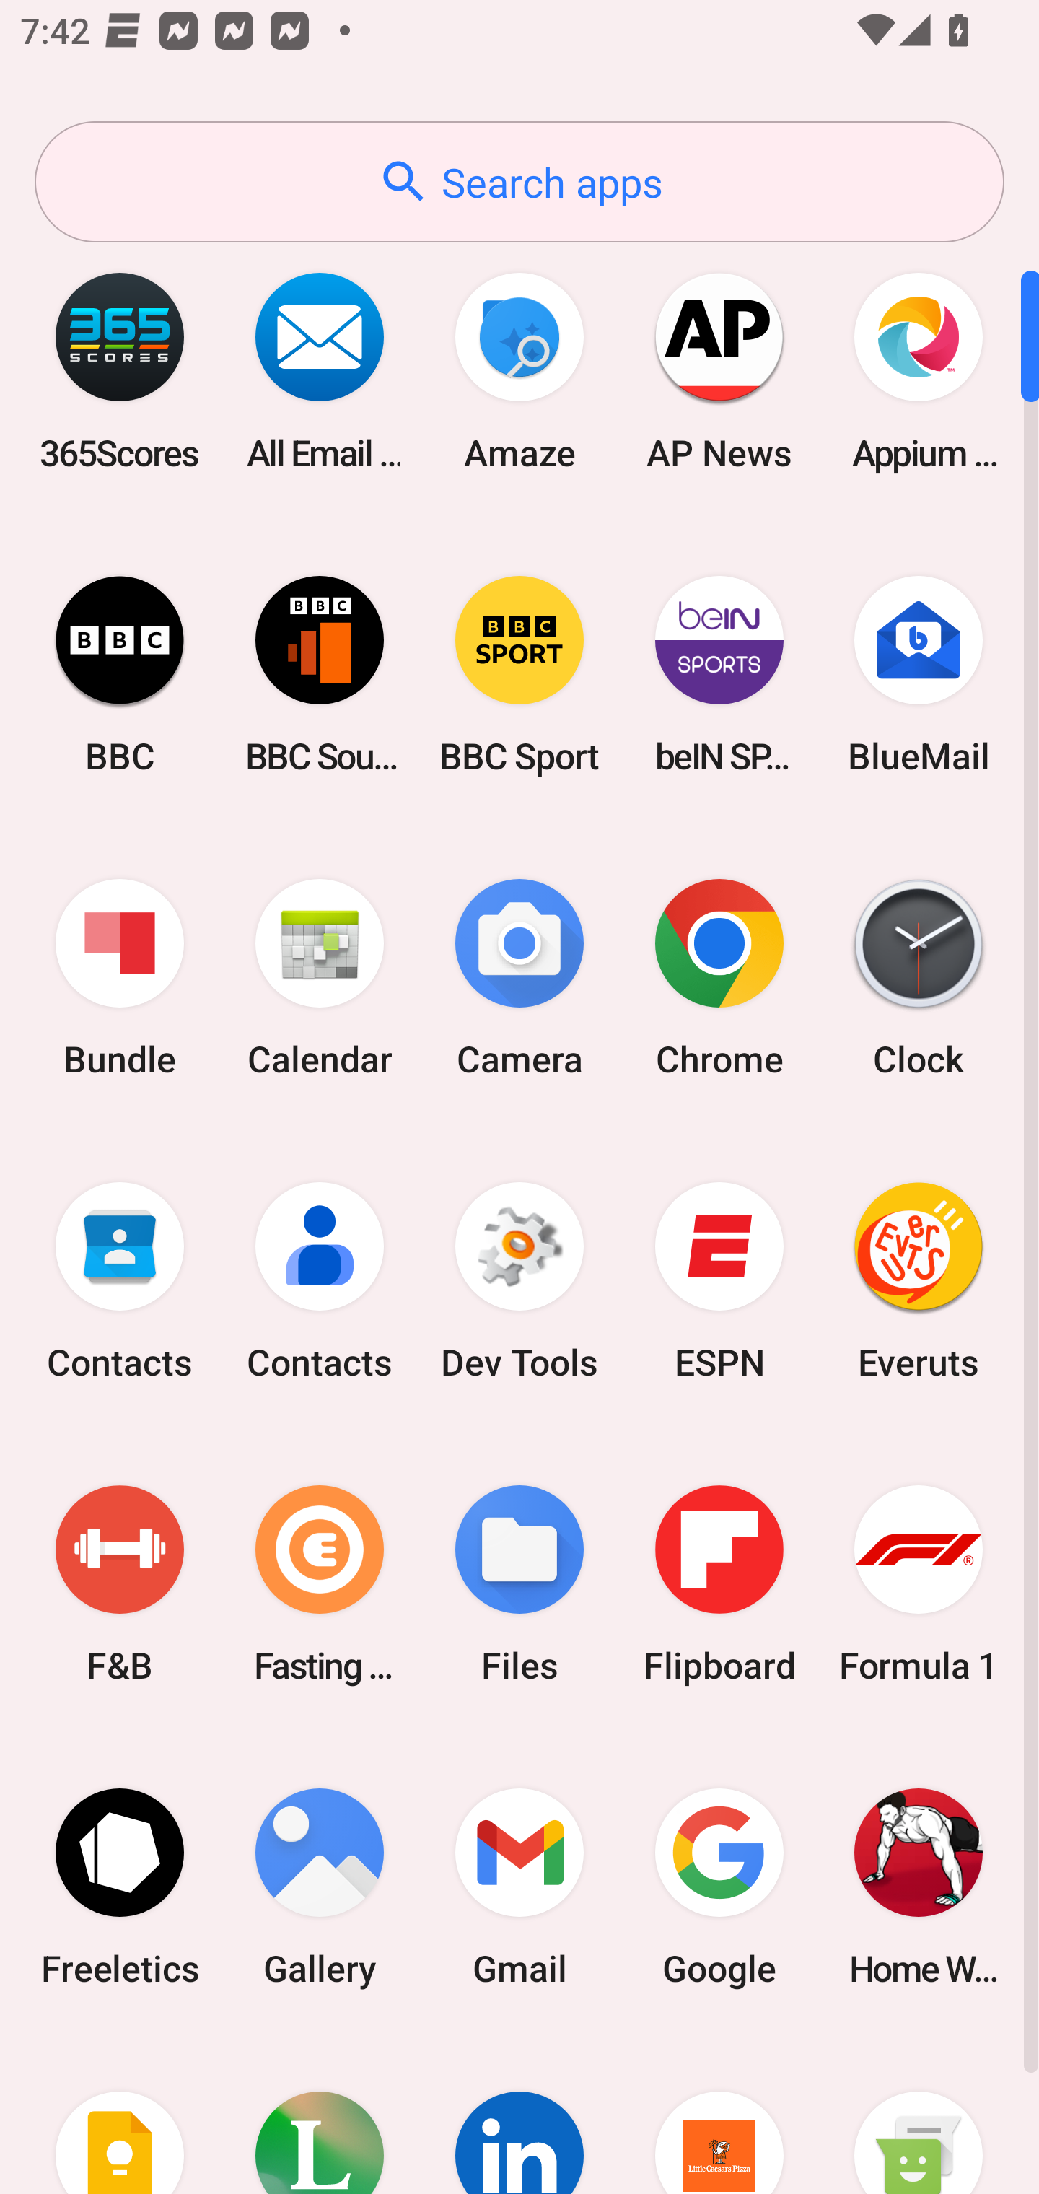 The width and height of the screenshot is (1039, 2194). What do you see at coordinates (719, 371) in the screenshot?
I see `AP News` at bounding box center [719, 371].